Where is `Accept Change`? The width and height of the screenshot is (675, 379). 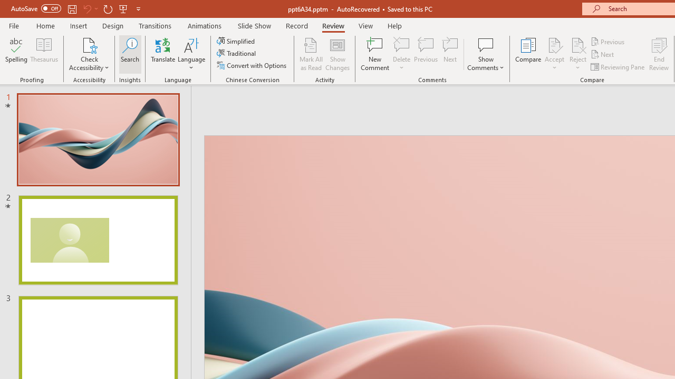
Accept Change is located at coordinates (554, 44).